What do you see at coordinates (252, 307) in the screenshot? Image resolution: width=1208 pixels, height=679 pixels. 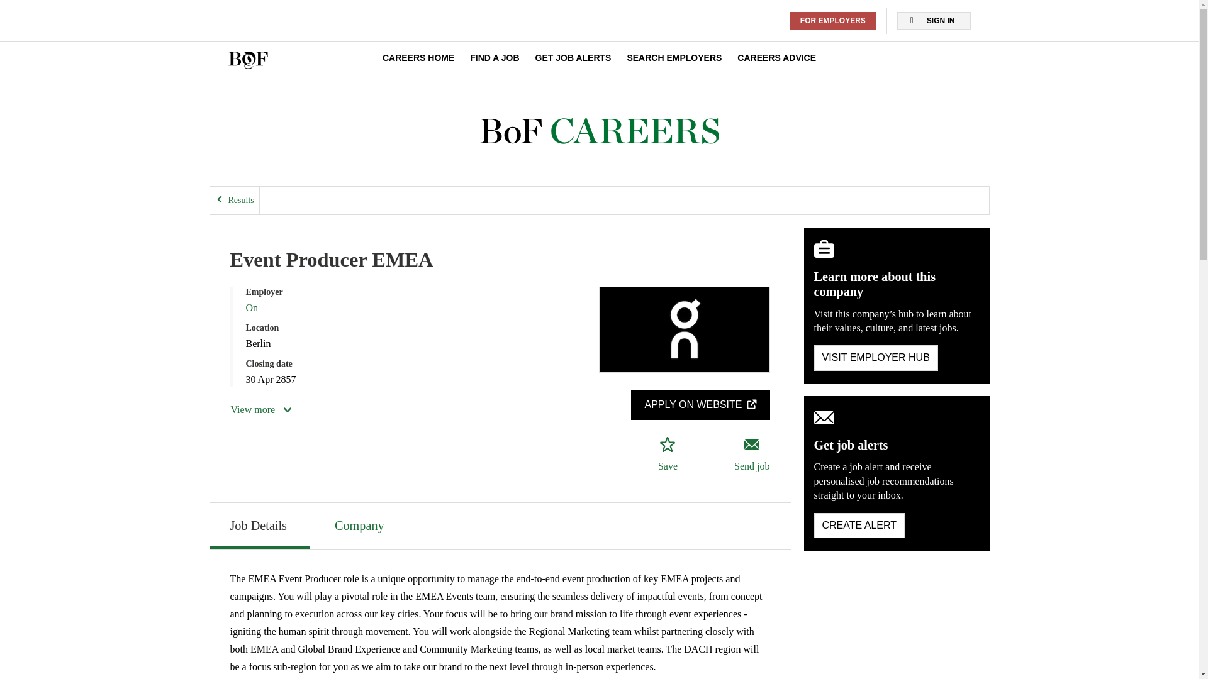 I see `On` at bounding box center [252, 307].